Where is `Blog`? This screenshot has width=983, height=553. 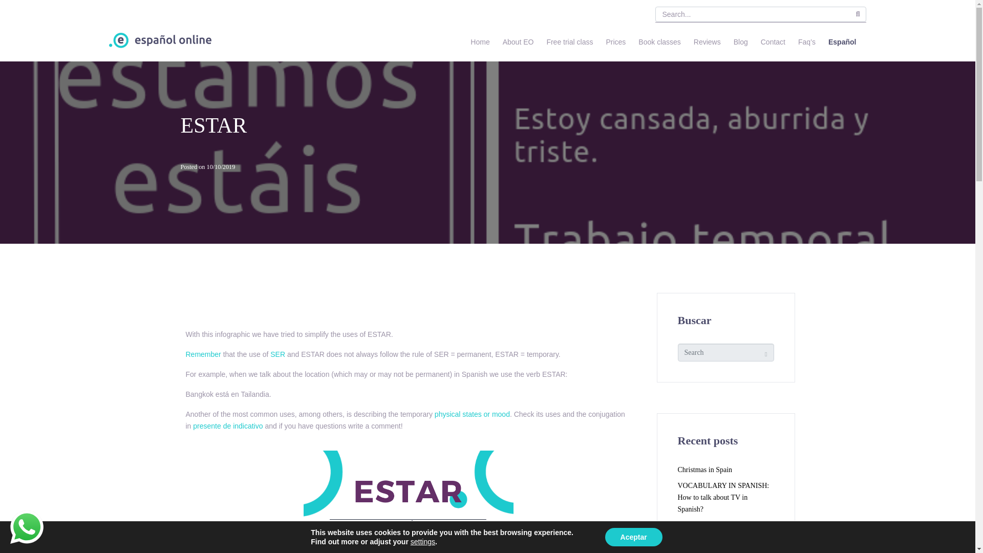 Blog is located at coordinates (740, 42).